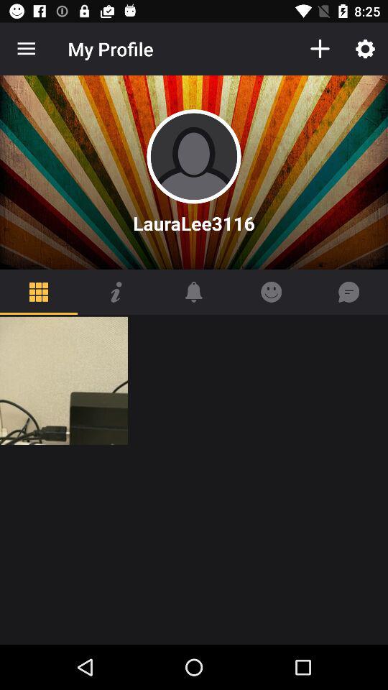 This screenshot has height=690, width=388. Describe the element at coordinates (319, 49) in the screenshot. I see `select icon next to my profile icon` at that location.